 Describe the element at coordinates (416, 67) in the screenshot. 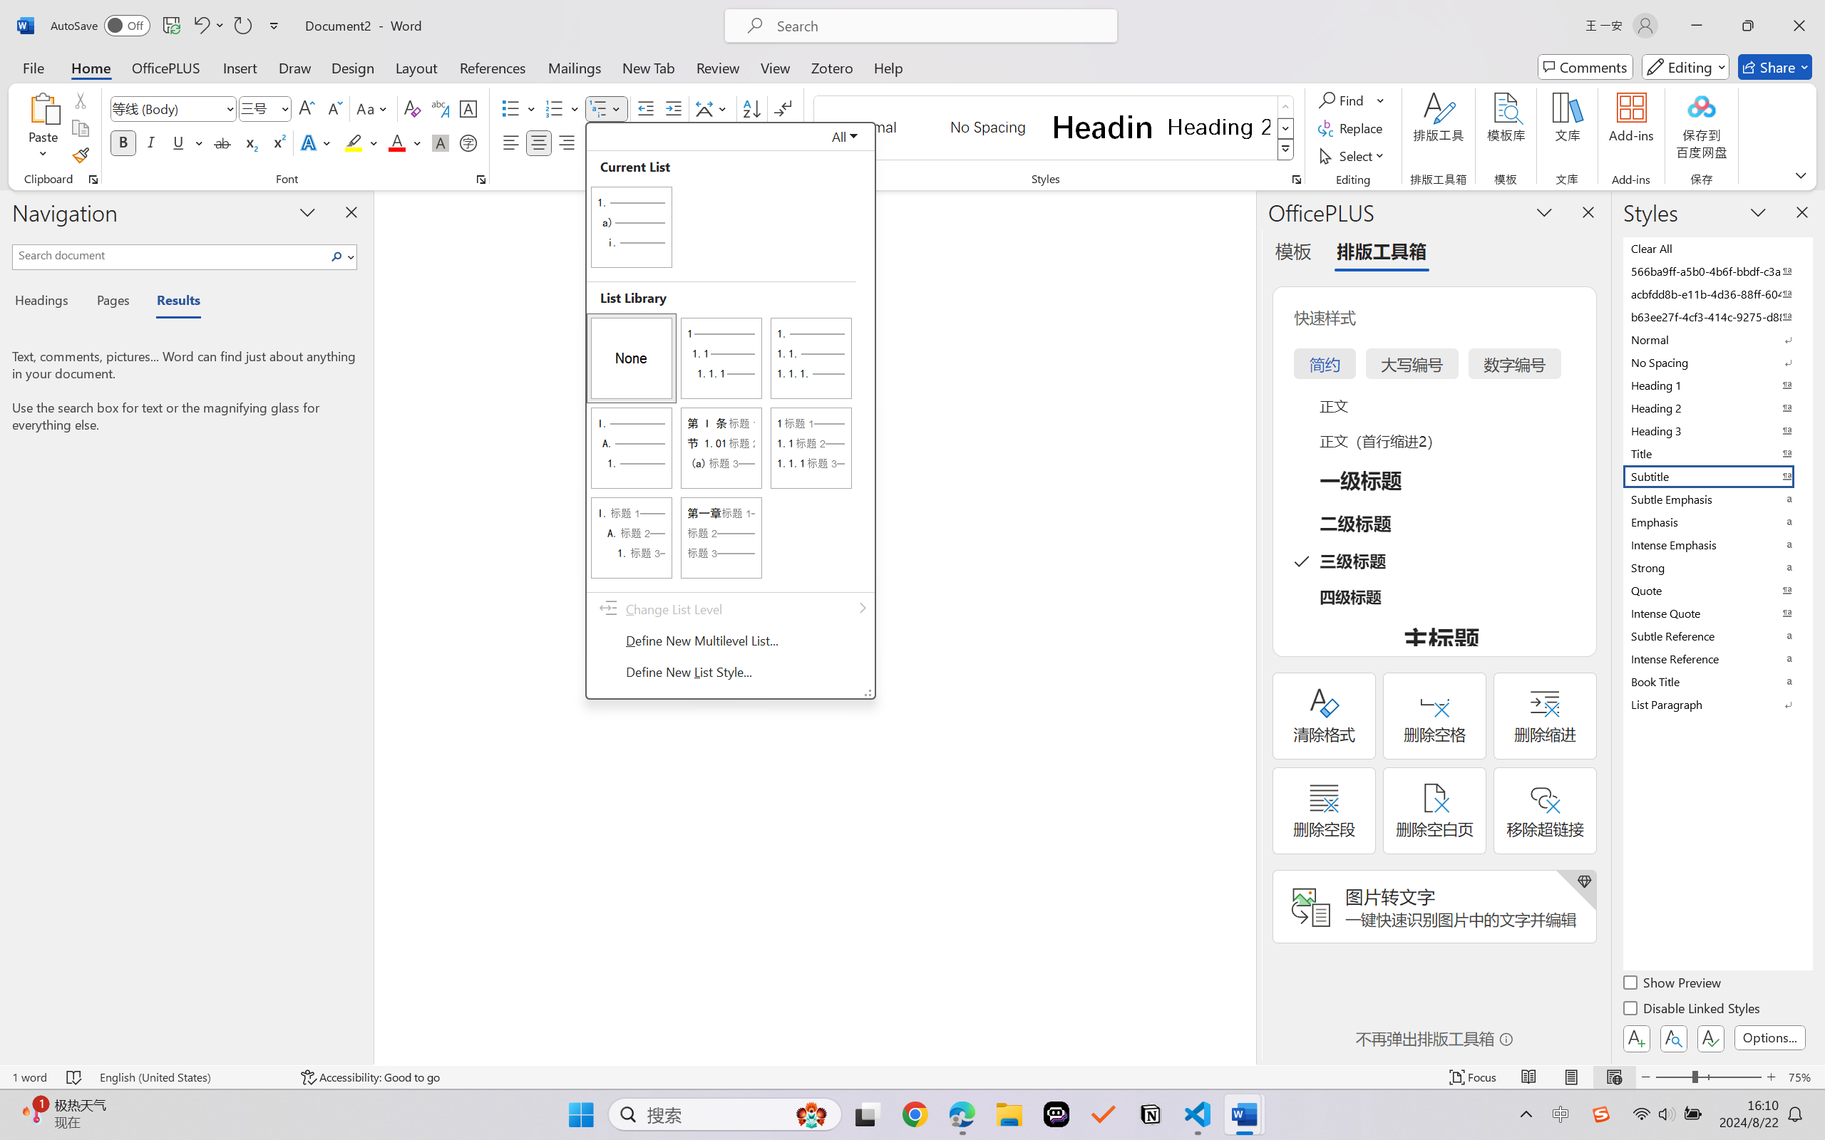

I see `Layout` at that location.